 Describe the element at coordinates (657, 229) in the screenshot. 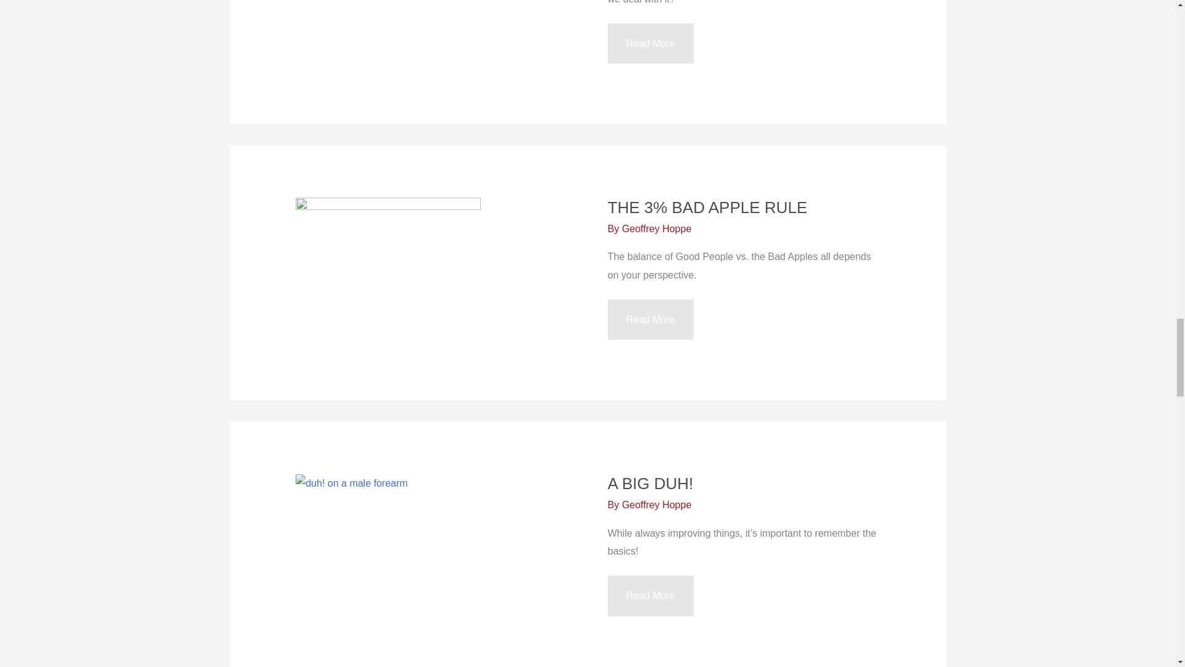

I see `View all posts by Geoffrey Hoppe` at that location.